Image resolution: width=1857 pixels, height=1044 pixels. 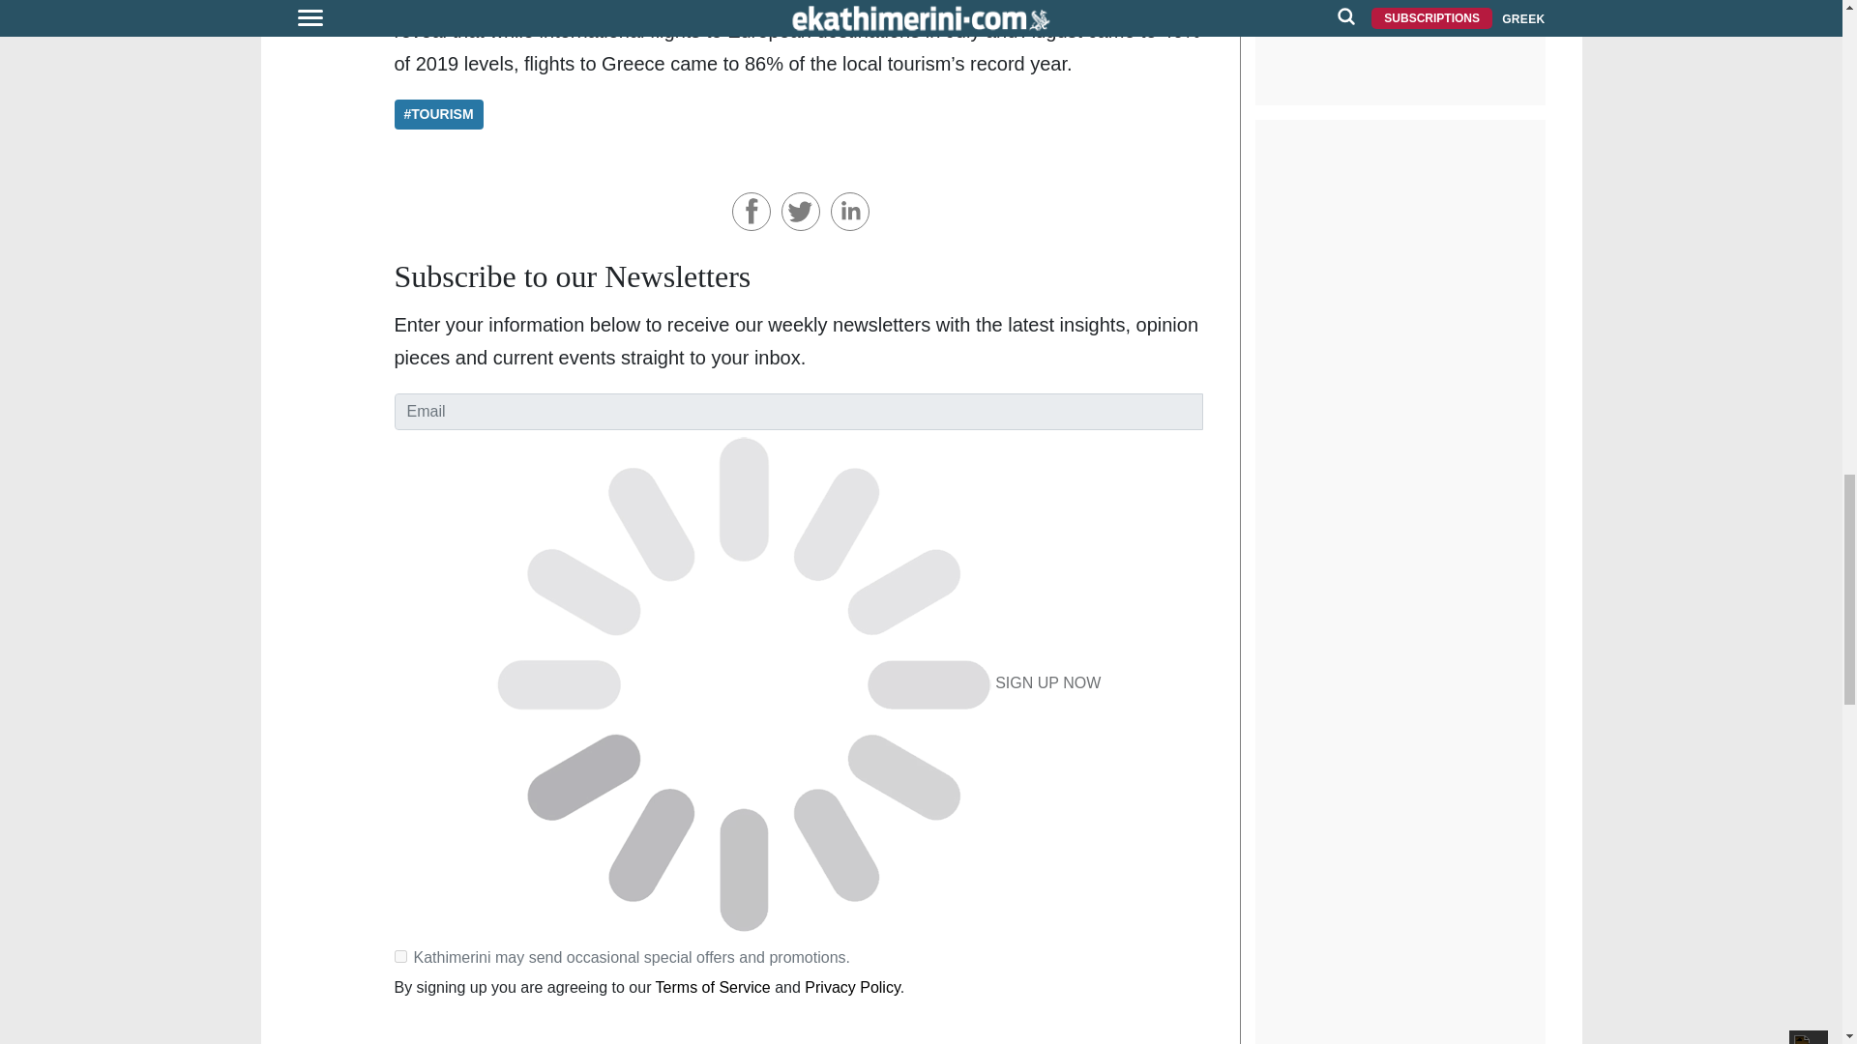 What do you see at coordinates (400, 955) in the screenshot?
I see `on` at bounding box center [400, 955].